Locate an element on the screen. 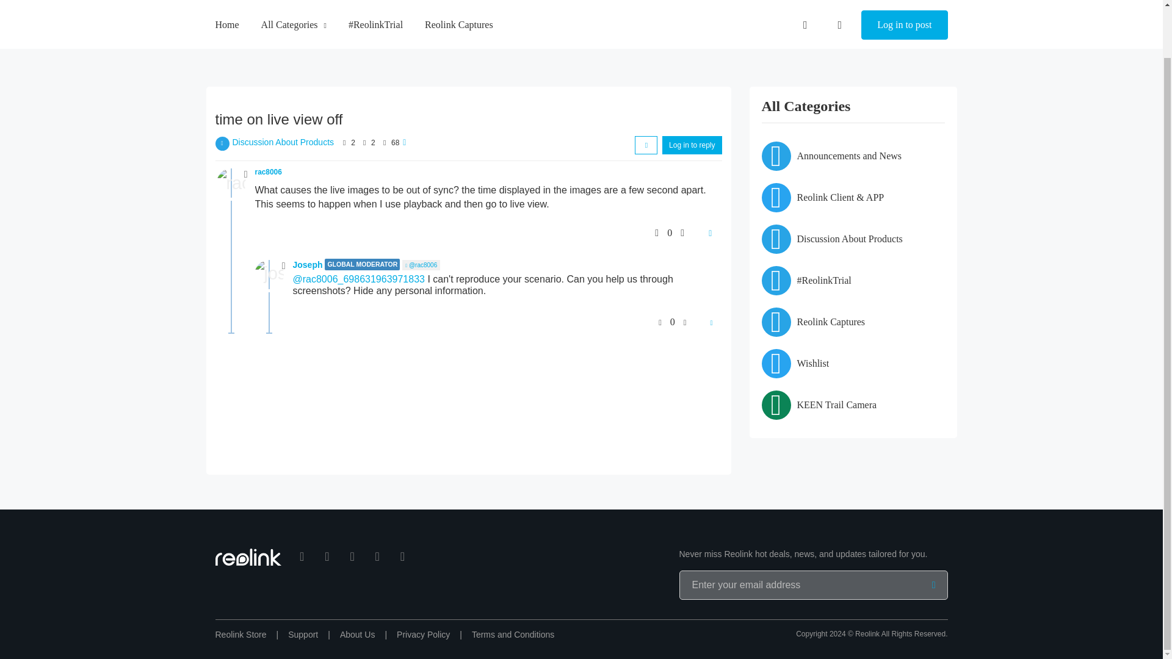 The image size is (1172, 659). Views is located at coordinates (385, 142).